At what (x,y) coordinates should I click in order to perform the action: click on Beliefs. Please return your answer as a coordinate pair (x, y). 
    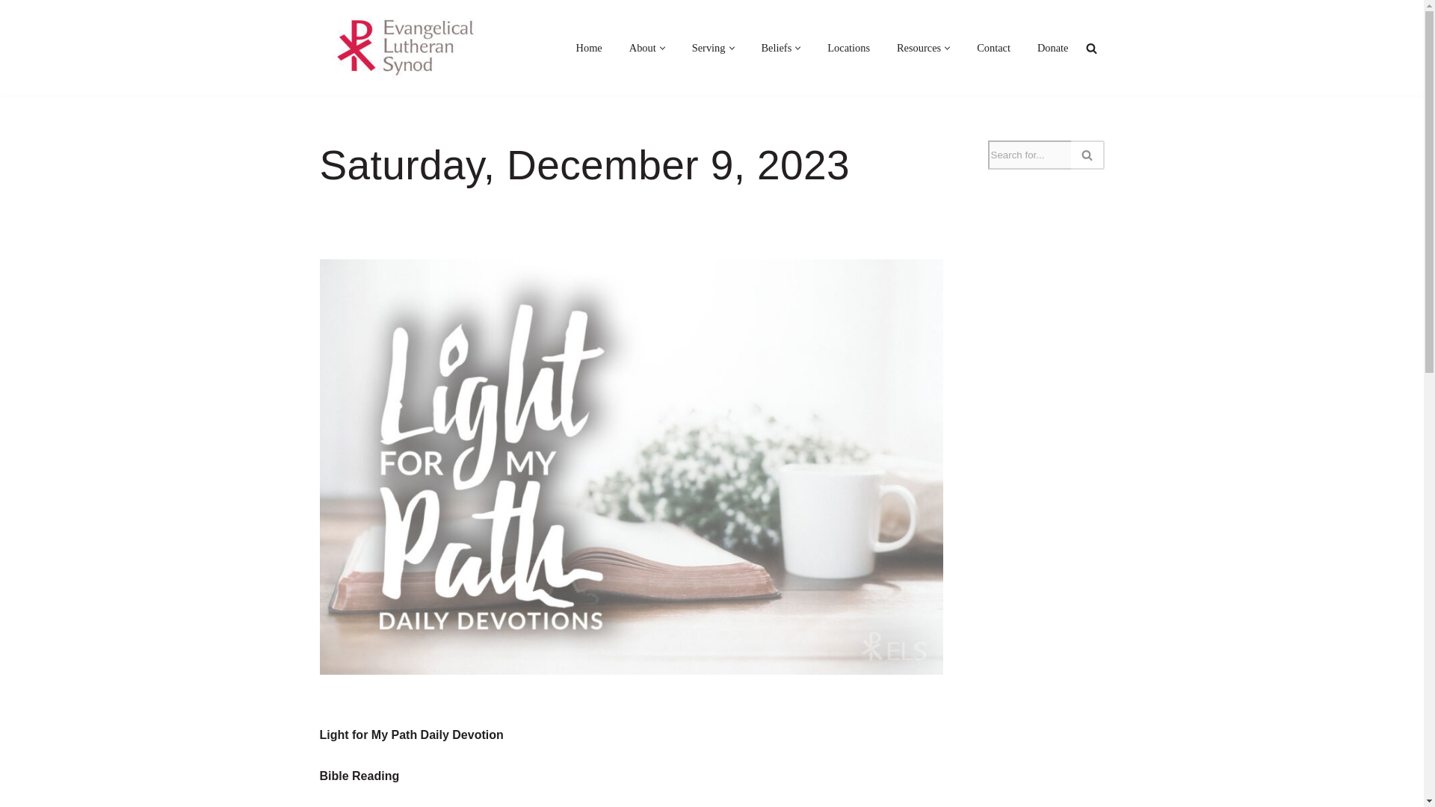
    Looking at the image, I should click on (776, 48).